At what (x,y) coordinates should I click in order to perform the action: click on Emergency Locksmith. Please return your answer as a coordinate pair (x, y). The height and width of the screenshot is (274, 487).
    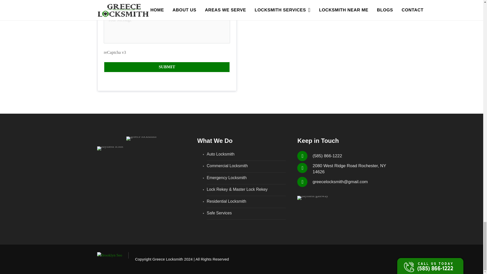
    Looking at the image, I should click on (226, 178).